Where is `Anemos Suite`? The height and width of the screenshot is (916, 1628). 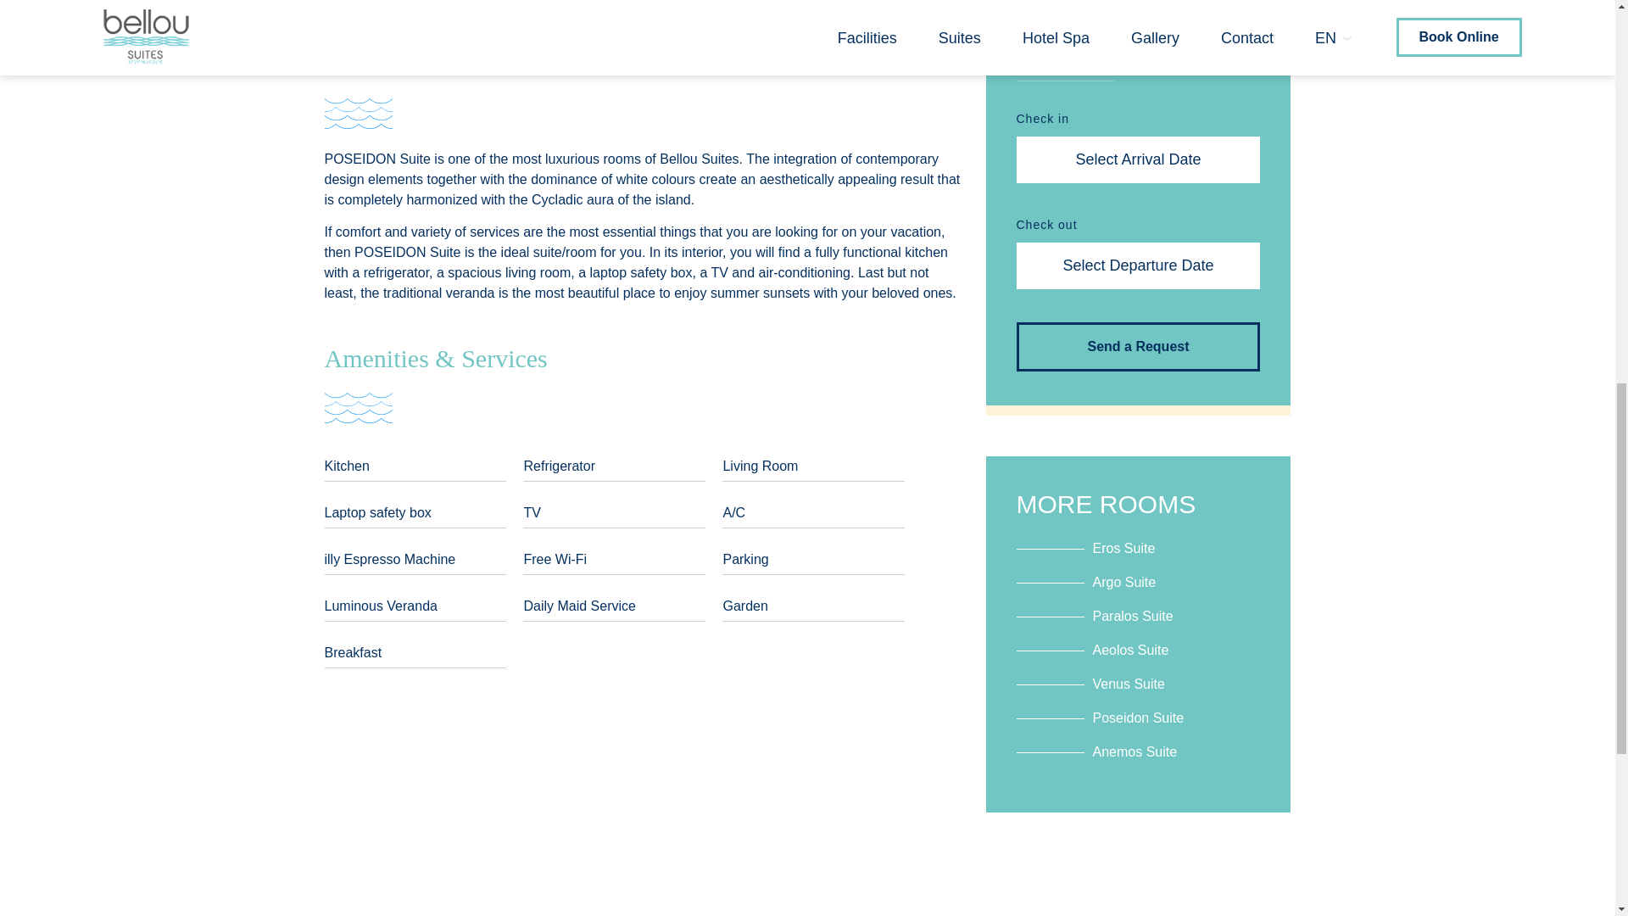
Anemos Suite is located at coordinates (1096, 750).